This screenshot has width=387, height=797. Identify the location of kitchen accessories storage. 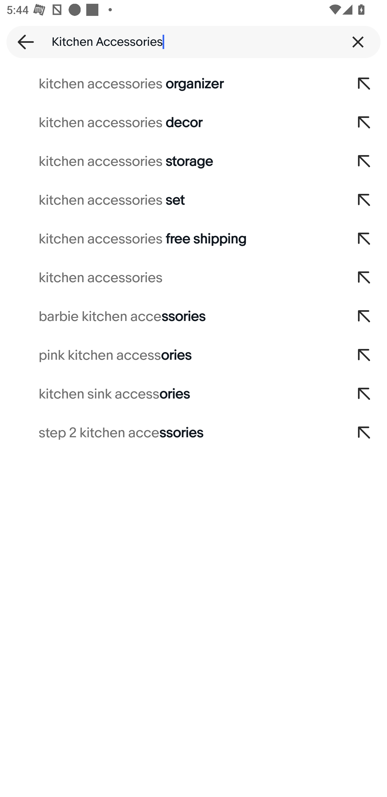
(171, 161).